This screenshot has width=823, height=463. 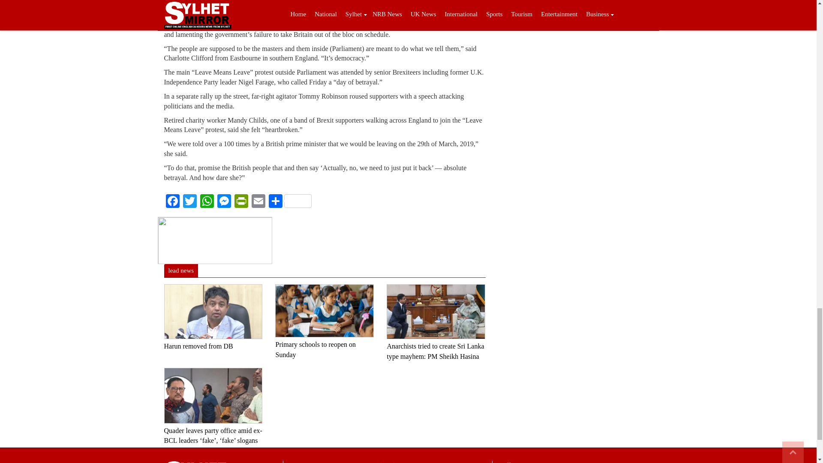 I want to click on PrintFriendly, so click(x=240, y=202).